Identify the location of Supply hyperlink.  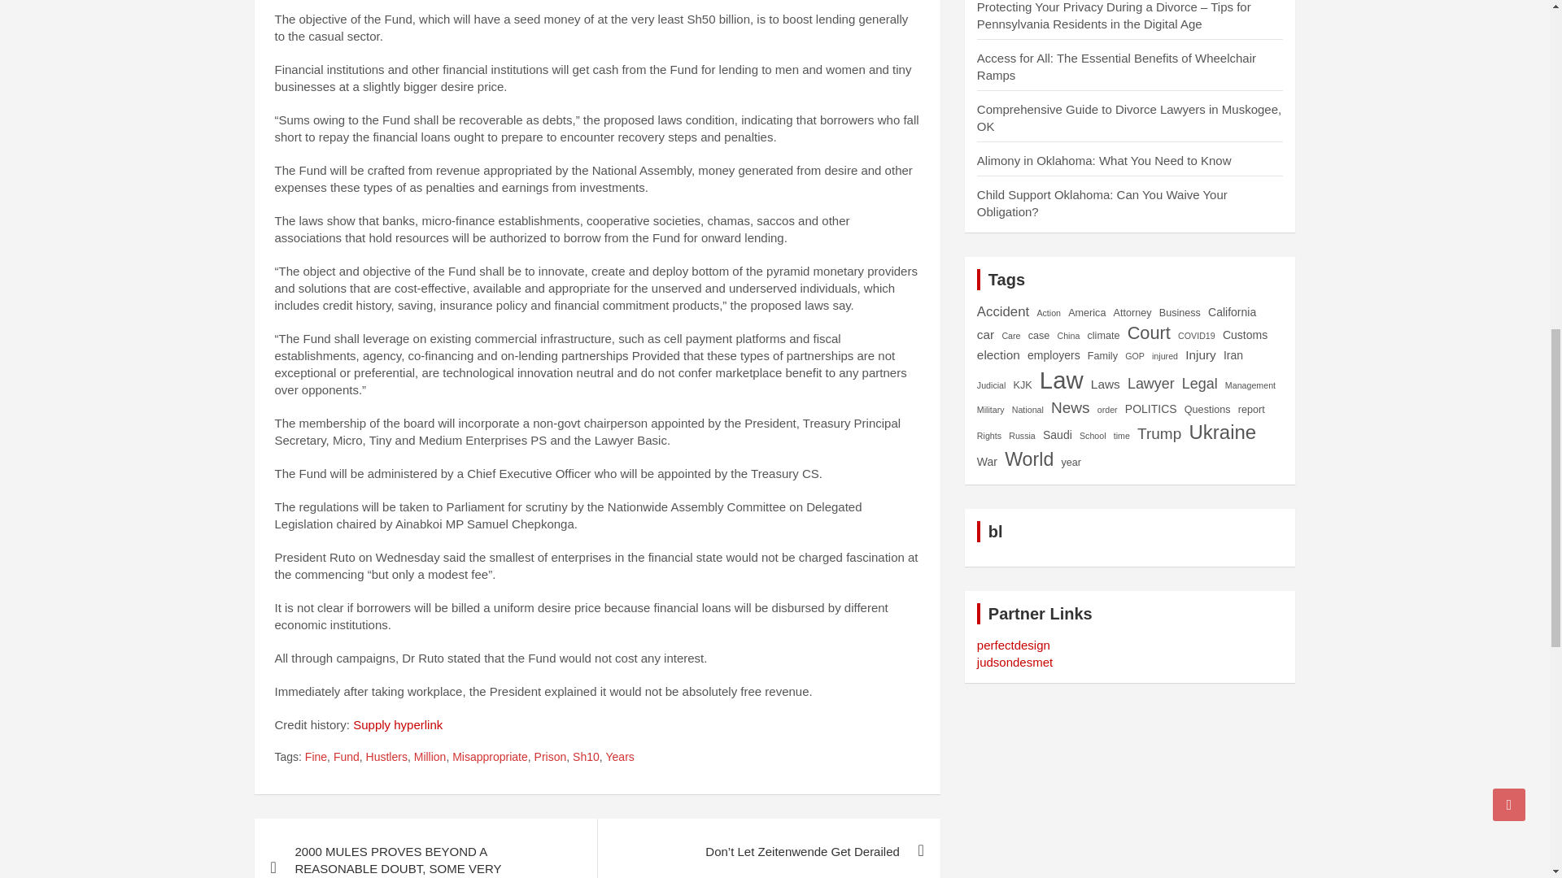
(397, 724).